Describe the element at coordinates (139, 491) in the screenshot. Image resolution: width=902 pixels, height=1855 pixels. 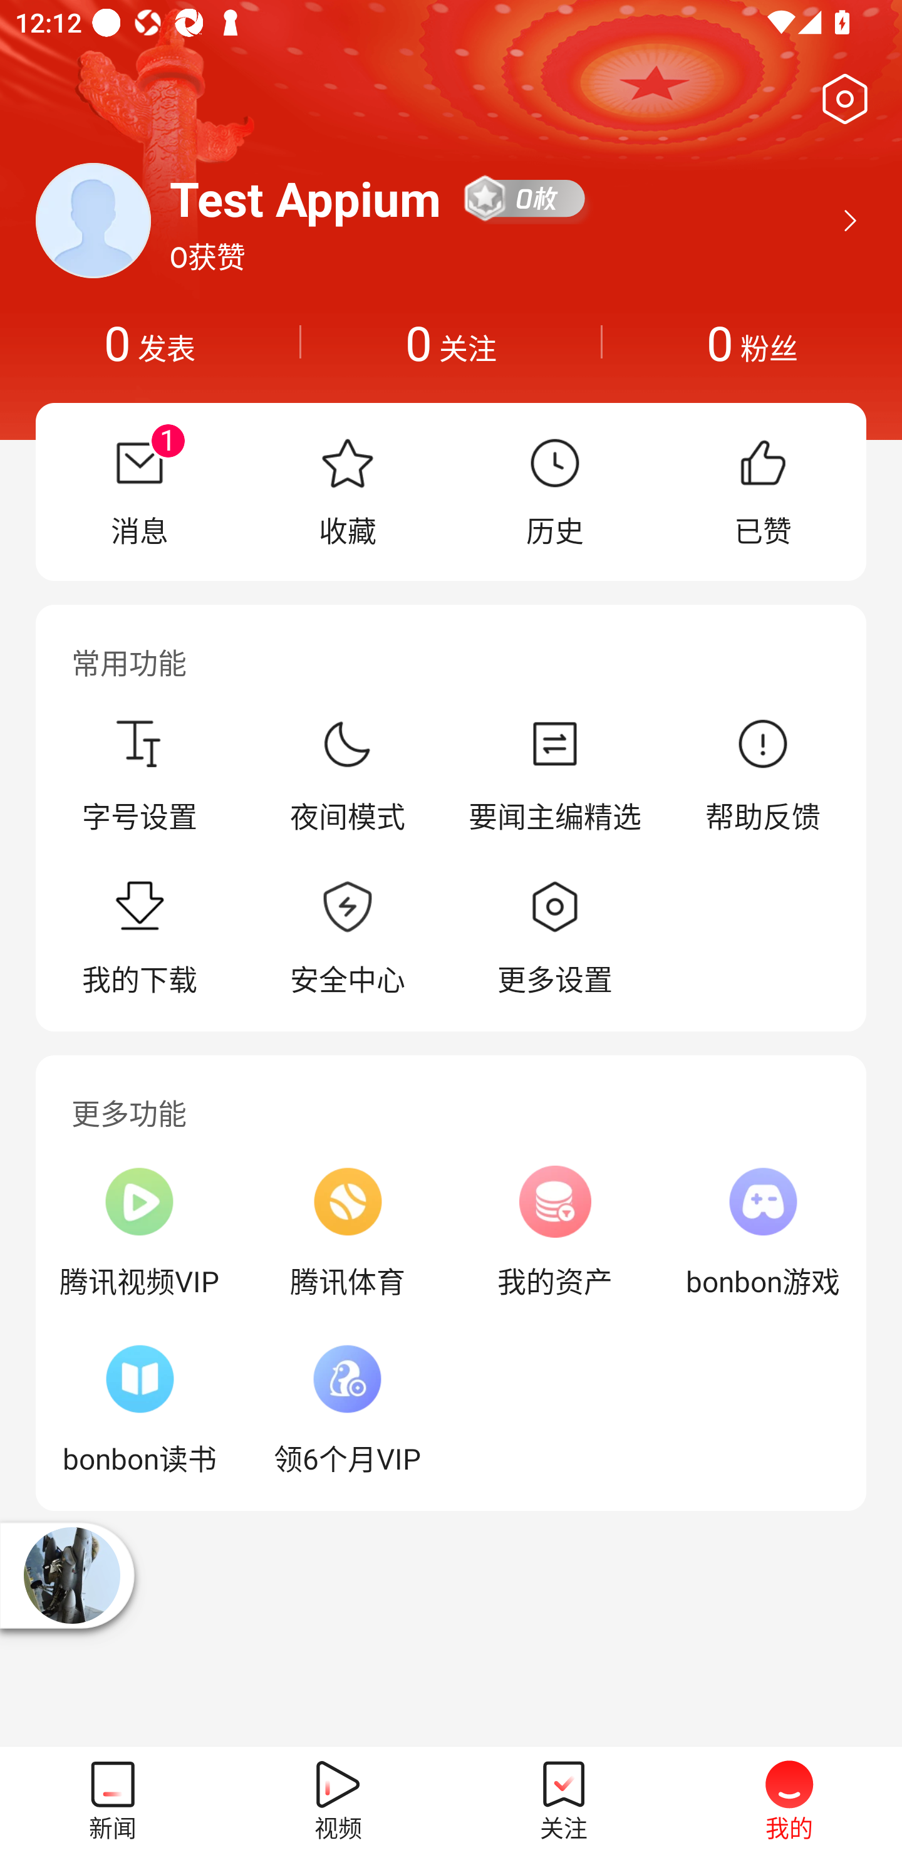
I see `消息，可点击` at that location.